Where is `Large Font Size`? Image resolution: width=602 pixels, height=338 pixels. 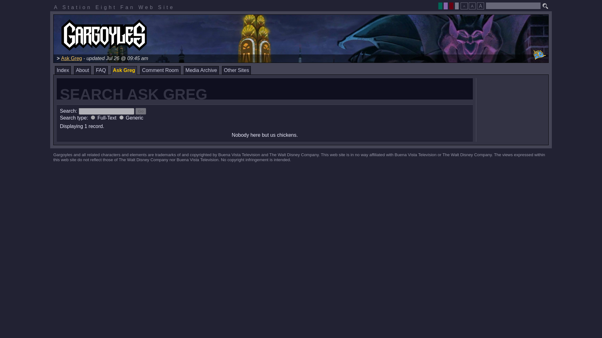 Large Font Size is located at coordinates (480, 6).